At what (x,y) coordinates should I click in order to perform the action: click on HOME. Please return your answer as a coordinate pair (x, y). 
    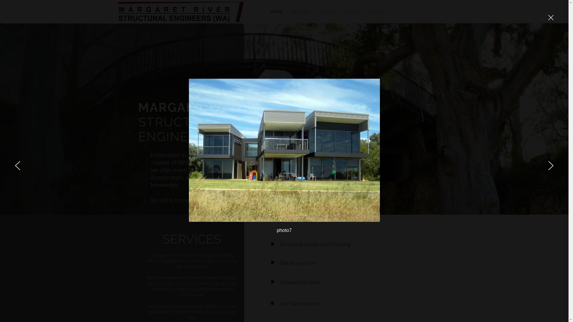
    Looking at the image, I should click on (276, 12).